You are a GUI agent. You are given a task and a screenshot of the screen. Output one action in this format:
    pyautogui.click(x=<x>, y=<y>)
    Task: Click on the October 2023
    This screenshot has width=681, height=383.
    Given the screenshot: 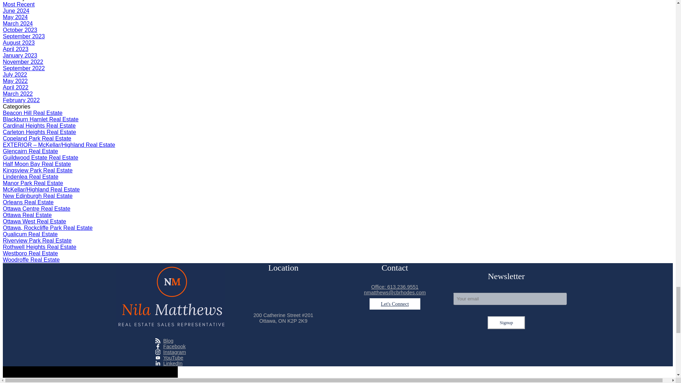 What is the action you would take?
    pyautogui.click(x=20, y=30)
    